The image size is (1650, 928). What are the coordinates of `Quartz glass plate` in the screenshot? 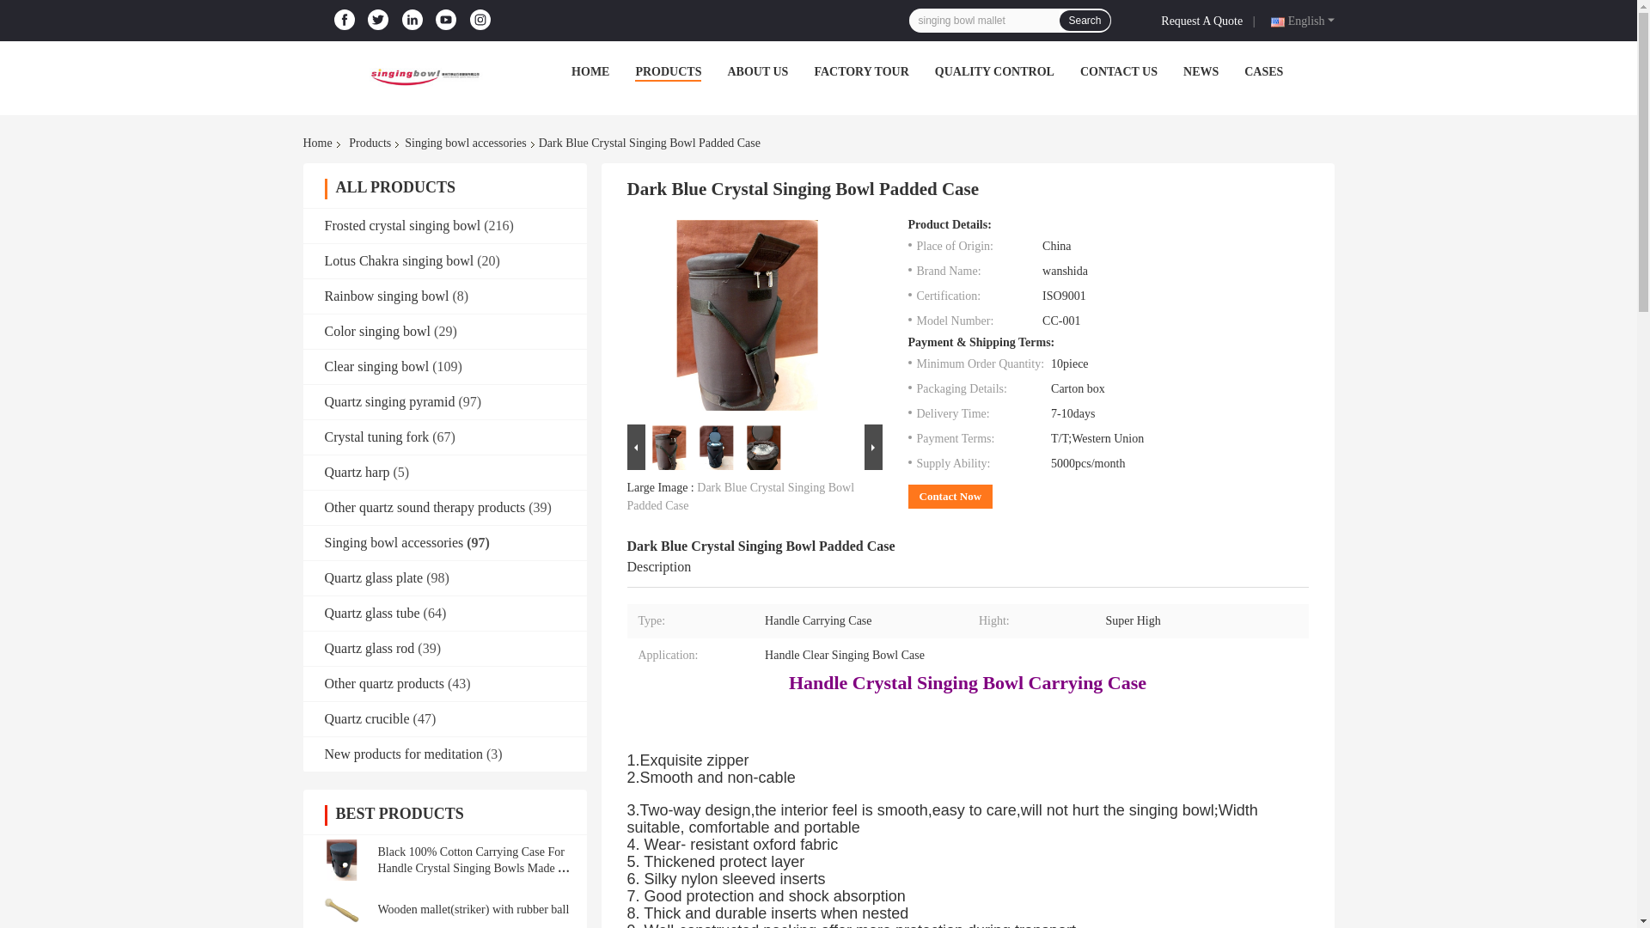 It's located at (375, 577).